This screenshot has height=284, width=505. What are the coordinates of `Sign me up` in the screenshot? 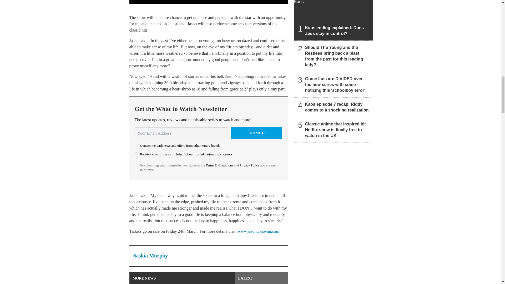 It's located at (256, 133).